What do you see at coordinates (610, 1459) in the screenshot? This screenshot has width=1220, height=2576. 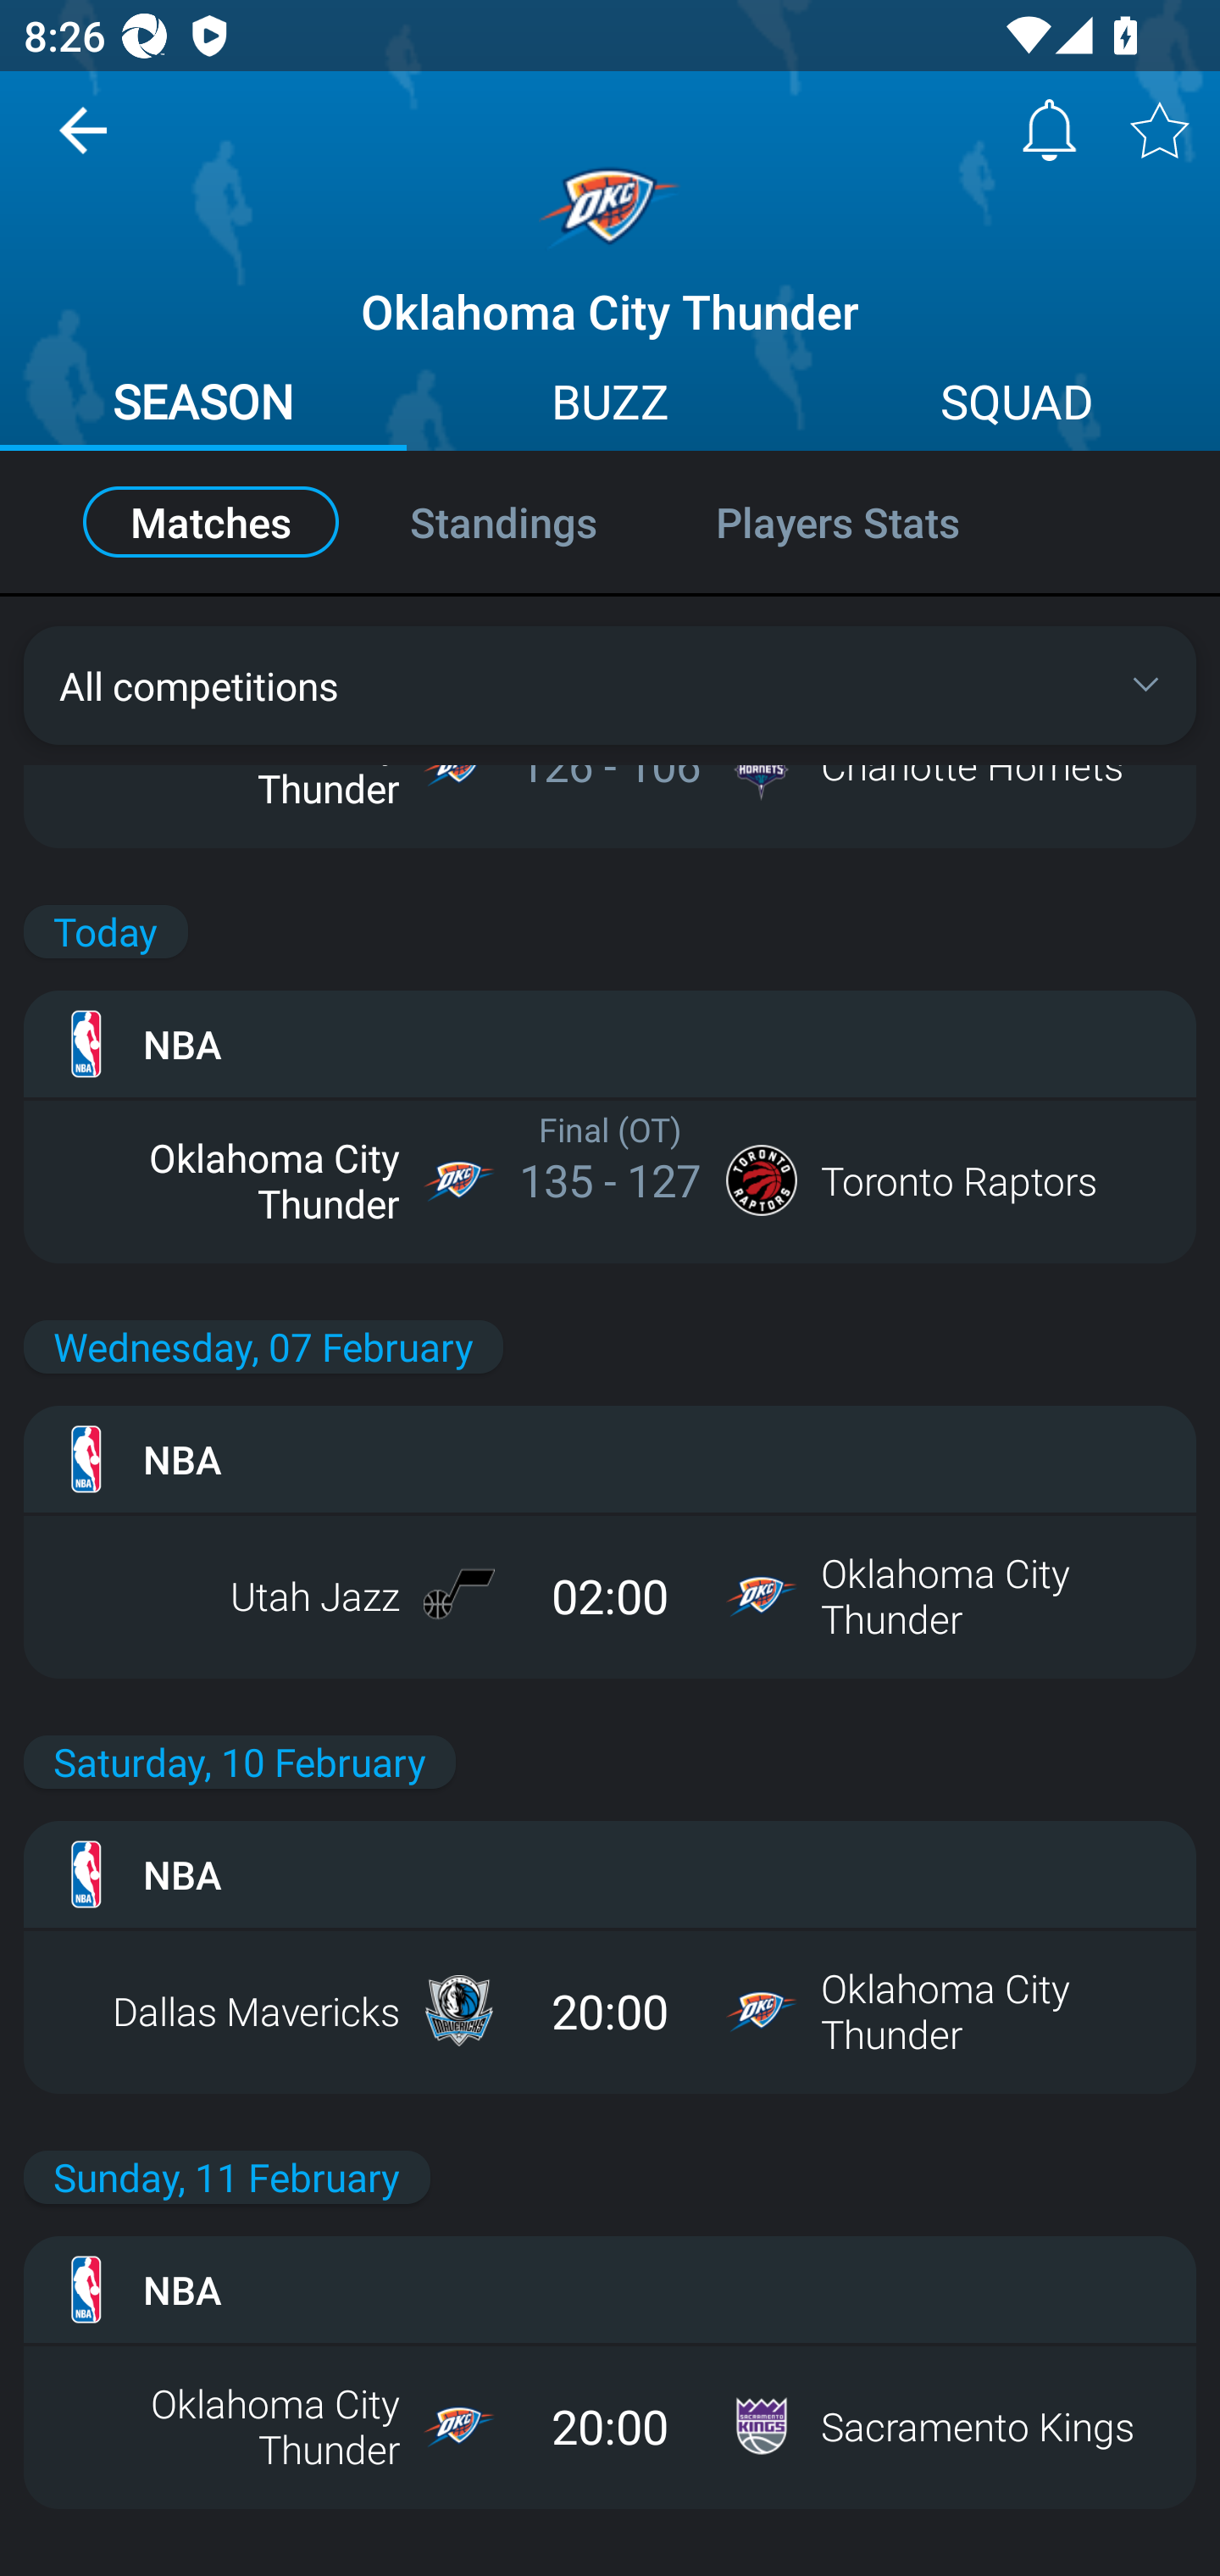 I see `NBA` at bounding box center [610, 1459].